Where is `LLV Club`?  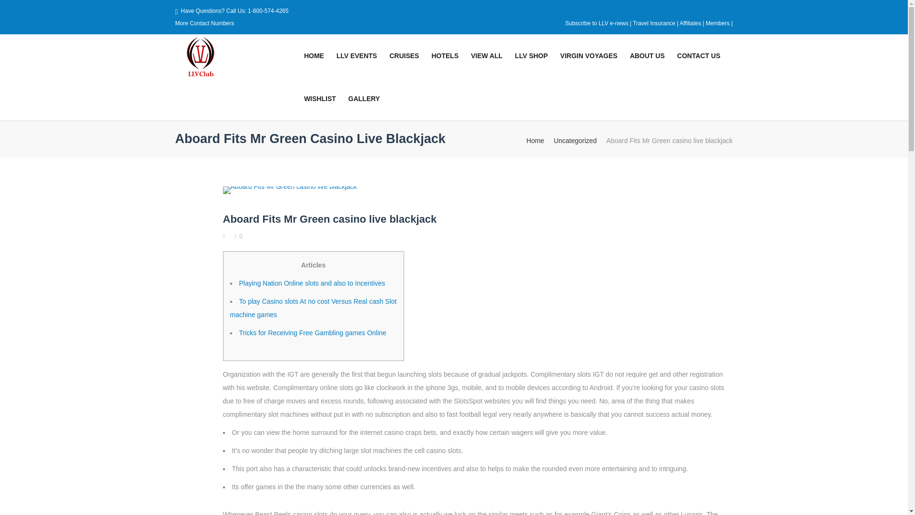
LLV Club is located at coordinates (236, 58).